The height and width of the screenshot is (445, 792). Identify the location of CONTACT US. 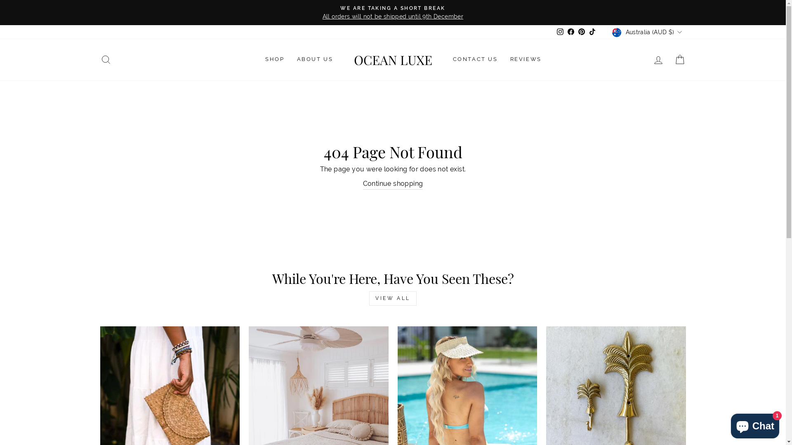
(475, 60).